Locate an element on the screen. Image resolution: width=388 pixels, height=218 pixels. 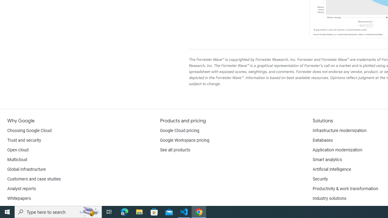
Application modernization is located at coordinates (337, 150).